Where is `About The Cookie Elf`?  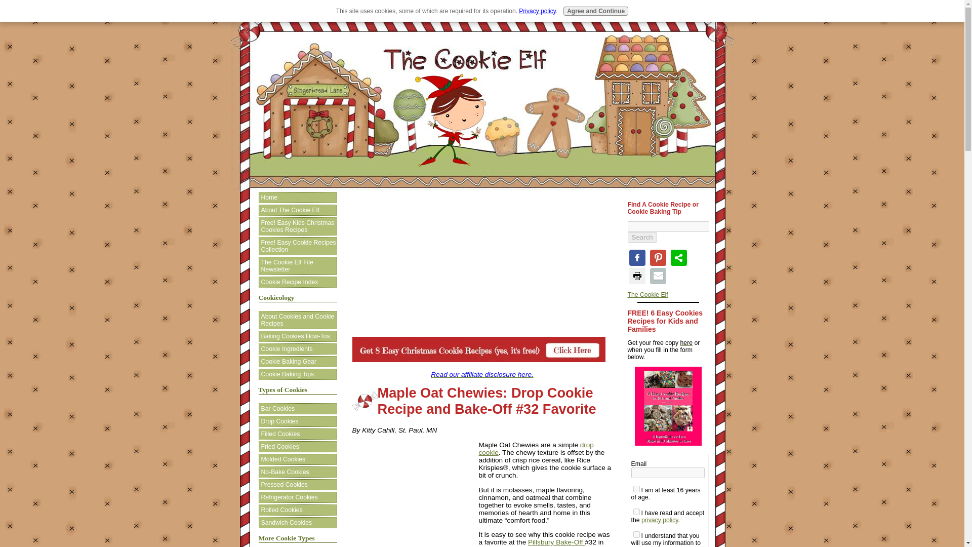 About The Cookie Elf is located at coordinates (297, 210).